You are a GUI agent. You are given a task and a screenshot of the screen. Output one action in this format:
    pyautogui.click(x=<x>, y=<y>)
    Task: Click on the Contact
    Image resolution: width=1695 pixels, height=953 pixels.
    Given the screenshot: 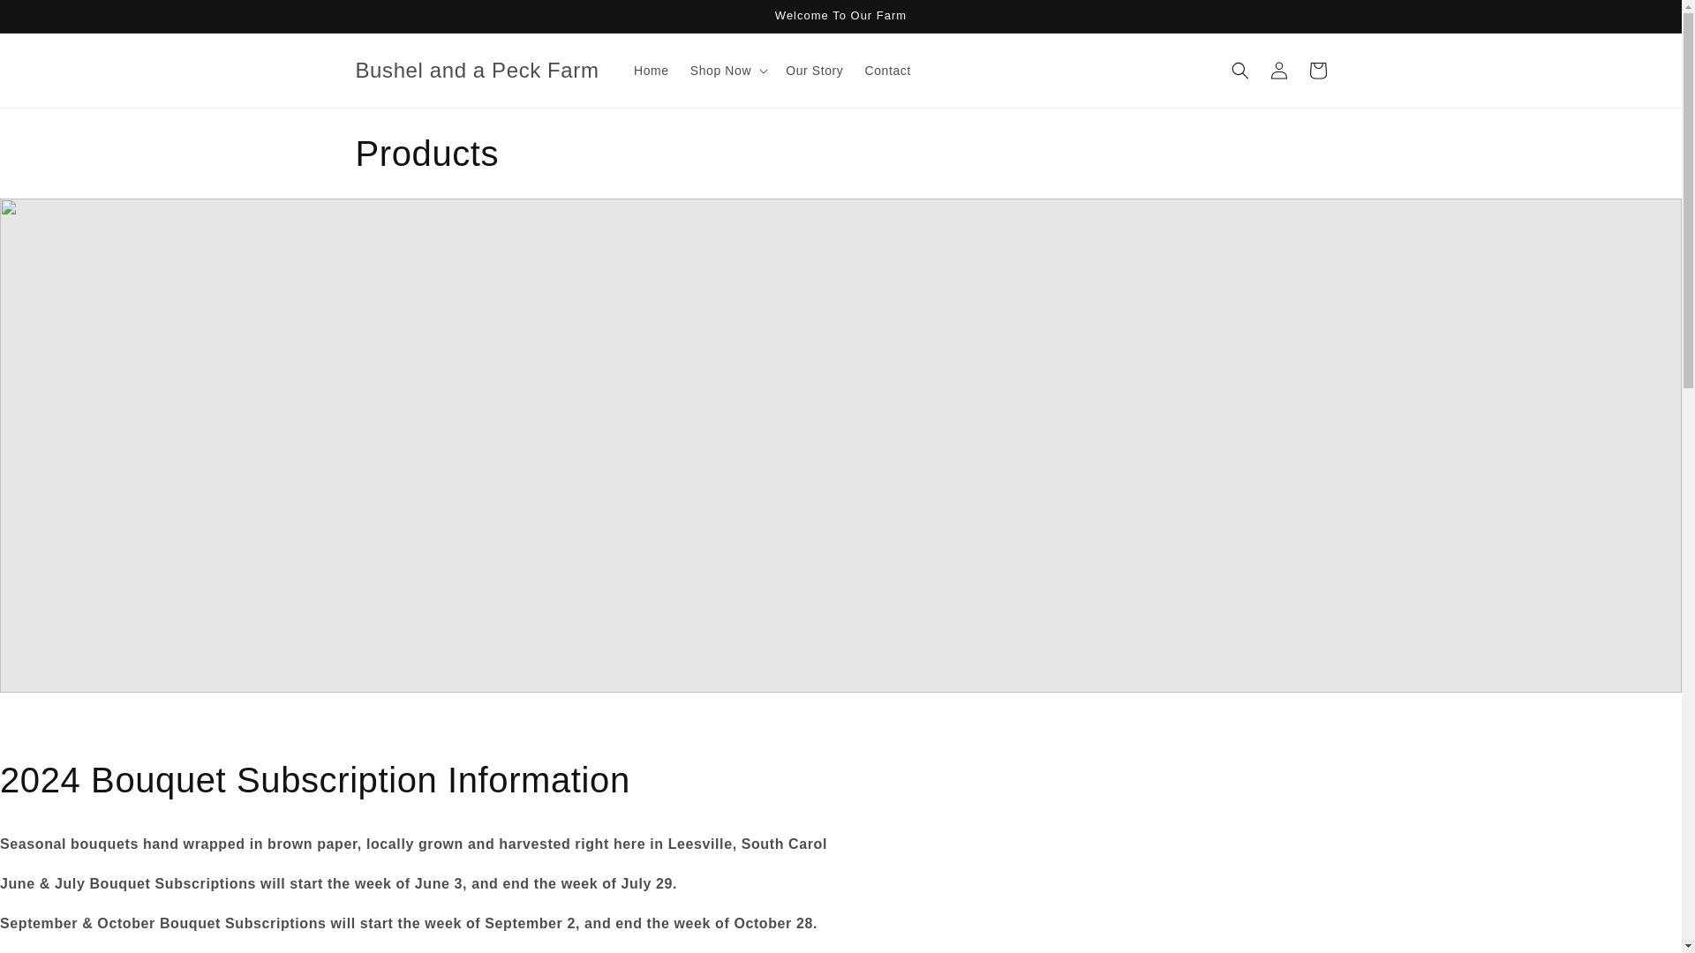 What is the action you would take?
    pyautogui.click(x=886, y=71)
    